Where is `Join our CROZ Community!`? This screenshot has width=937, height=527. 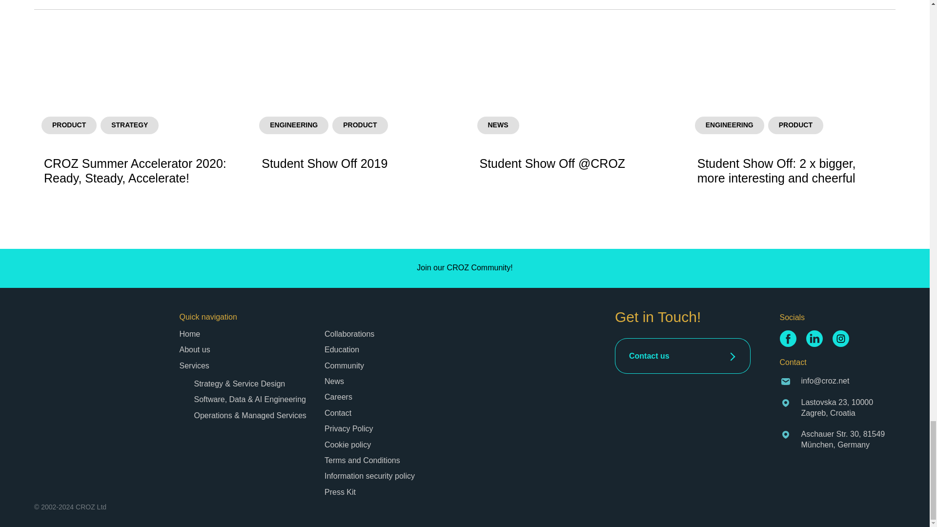 Join our CROZ Community! is located at coordinates (356, 117).